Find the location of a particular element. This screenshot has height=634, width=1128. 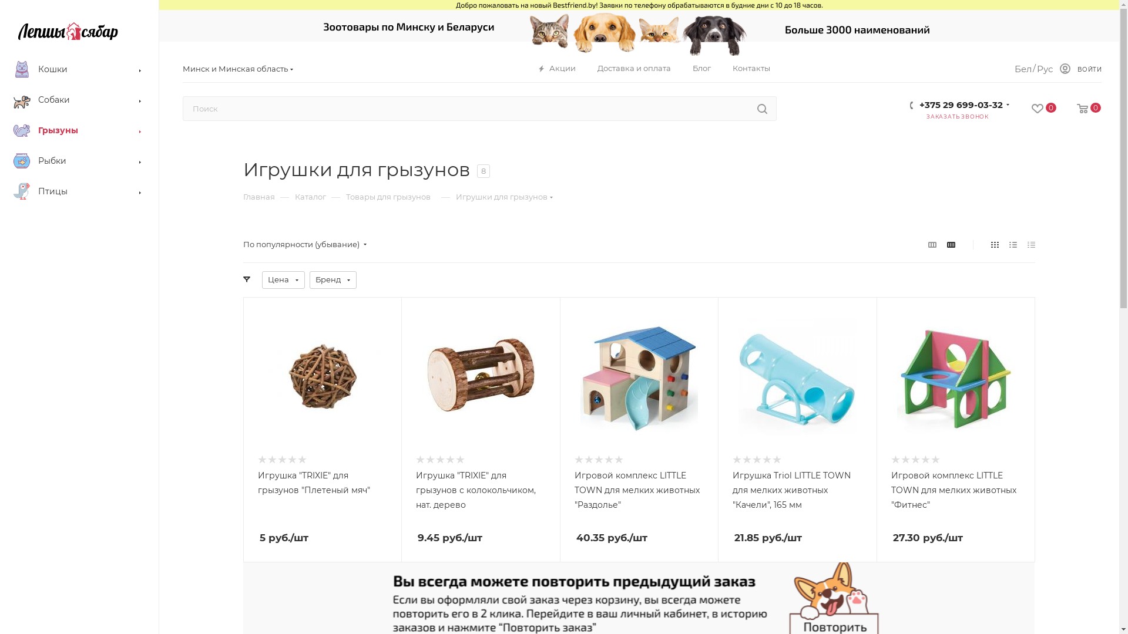

0 is located at coordinates (1034, 109).